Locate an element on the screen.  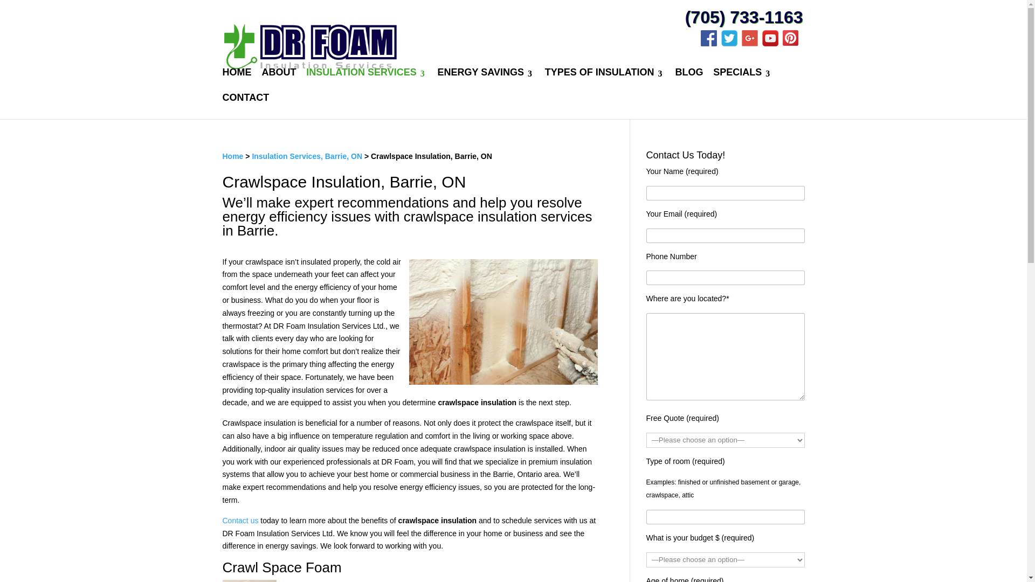
Crawl Space Foam, Barrie, ON is located at coordinates (249, 581).